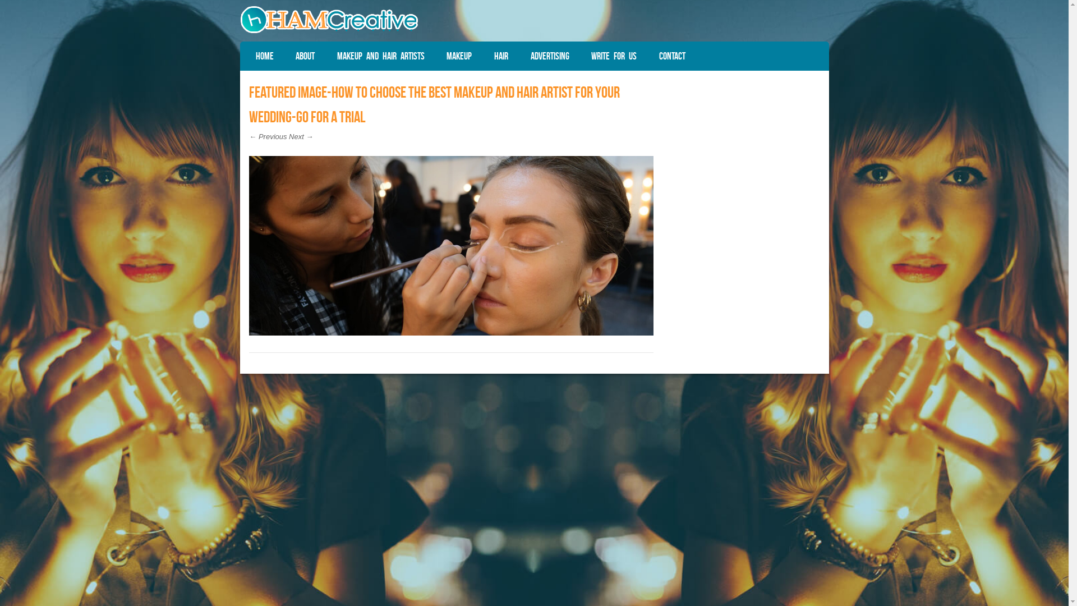 The width and height of the screenshot is (1077, 606). What do you see at coordinates (460, 56) in the screenshot?
I see `MAKEUP` at bounding box center [460, 56].